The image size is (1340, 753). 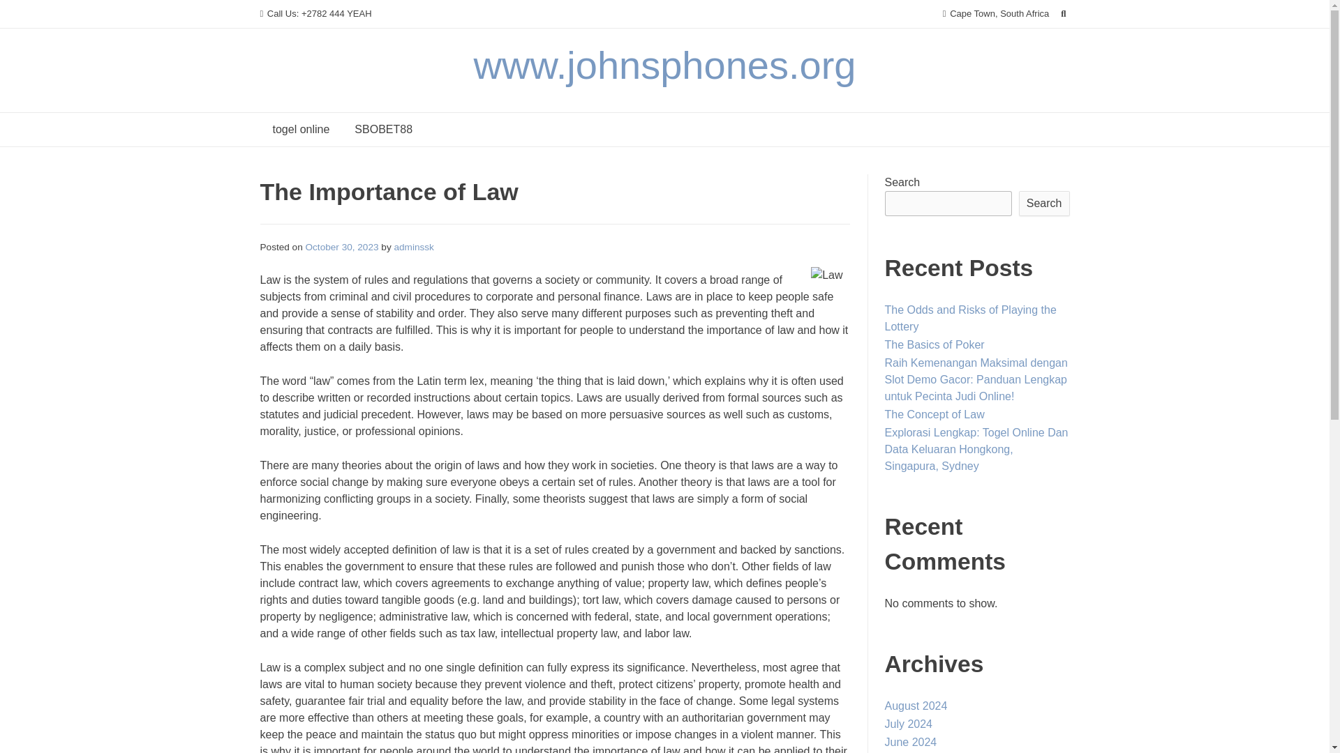 I want to click on adminssk, so click(x=413, y=247).